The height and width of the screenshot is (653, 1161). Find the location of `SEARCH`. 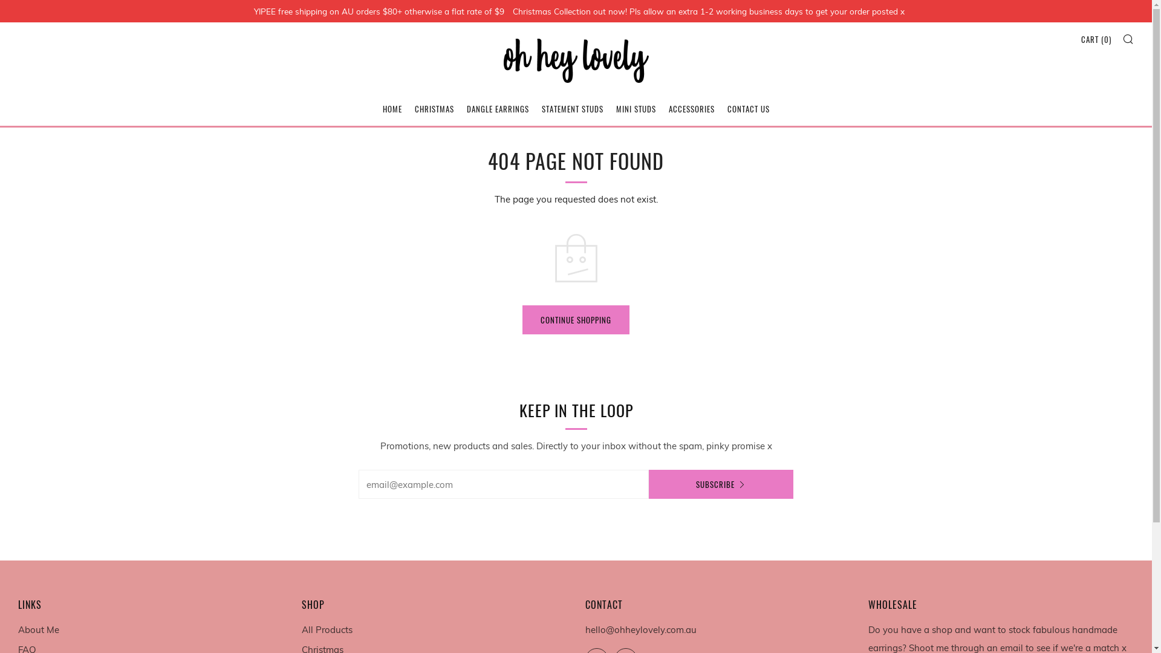

SEARCH is located at coordinates (1128, 39).